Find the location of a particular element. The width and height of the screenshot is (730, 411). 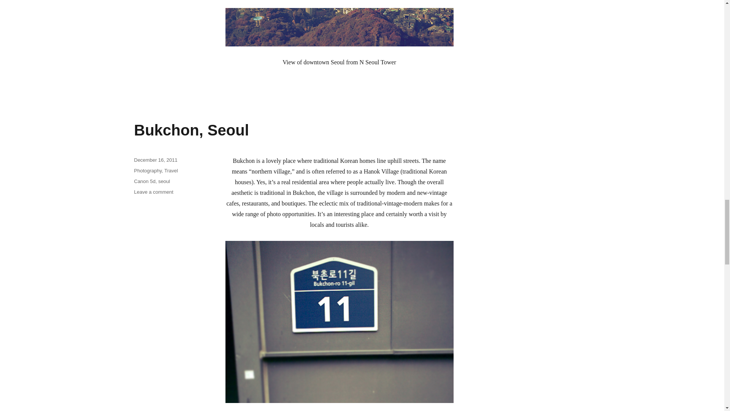

Canon 5d is located at coordinates (144, 181).